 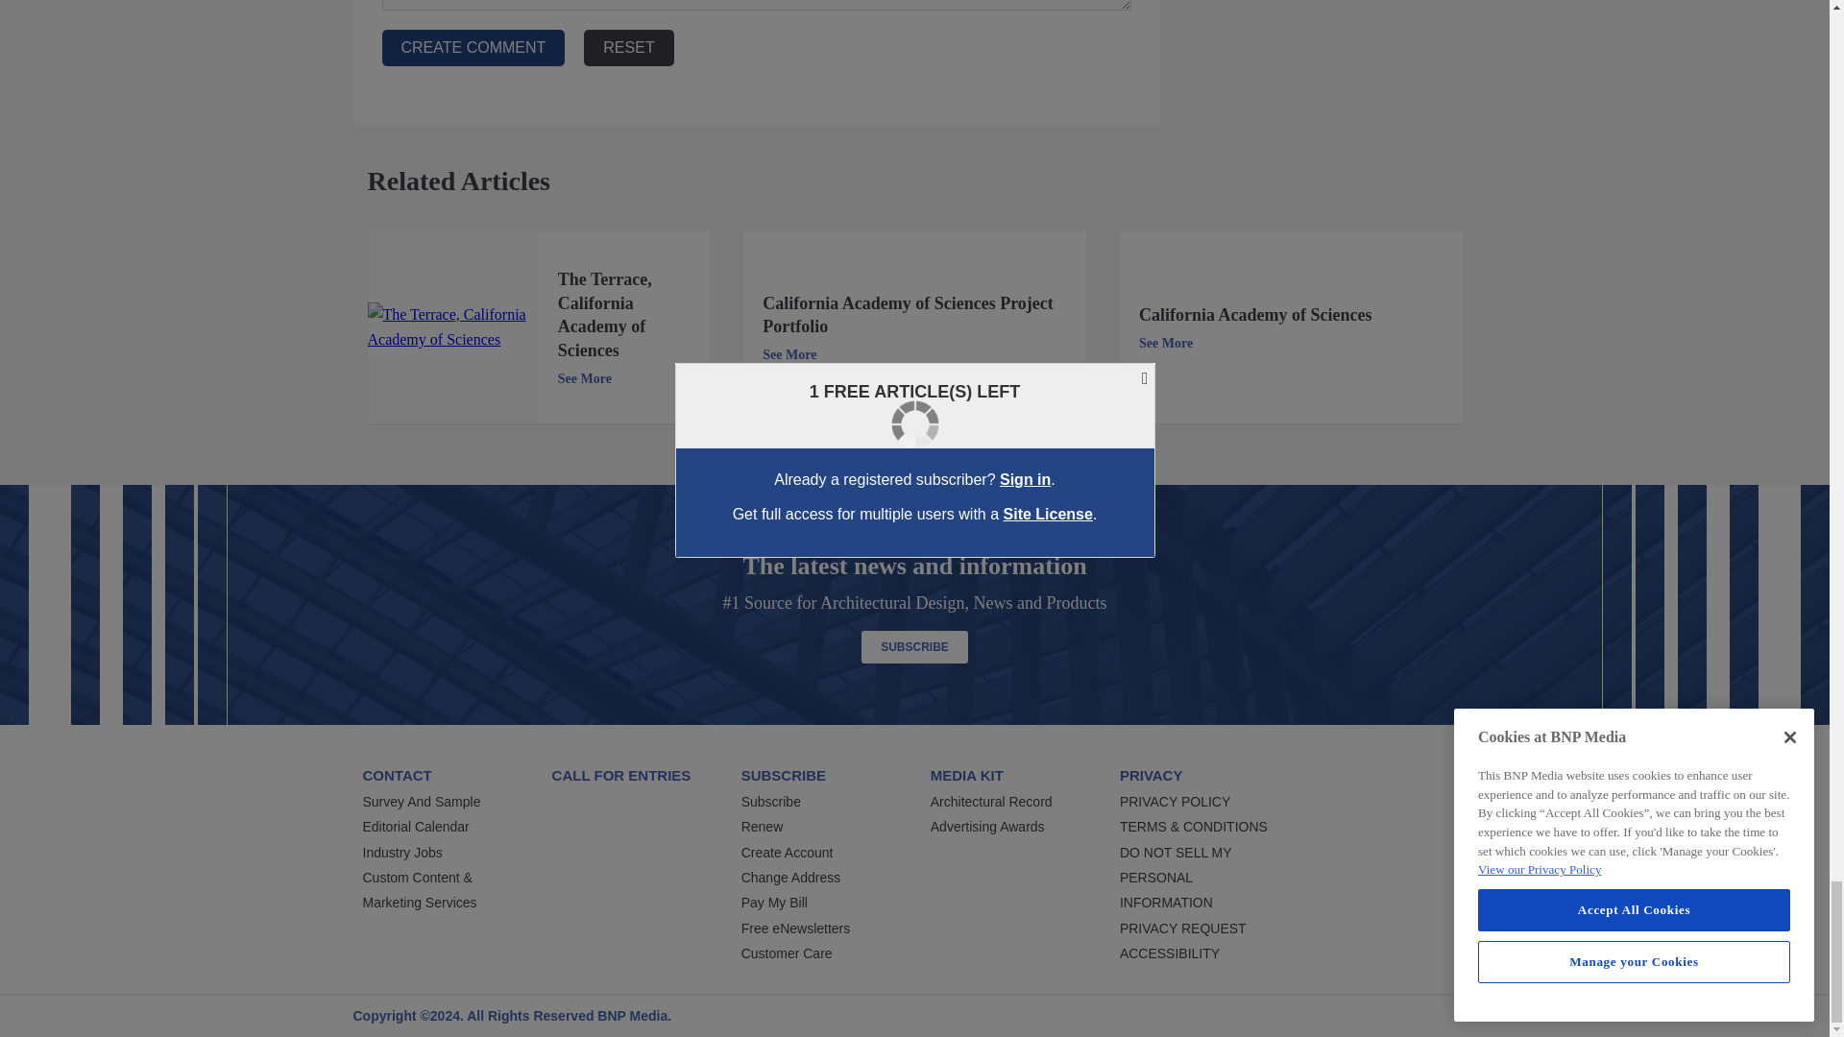 What do you see at coordinates (628, 48) in the screenshot?
I see `Reset` at bounding box center [628, 48].